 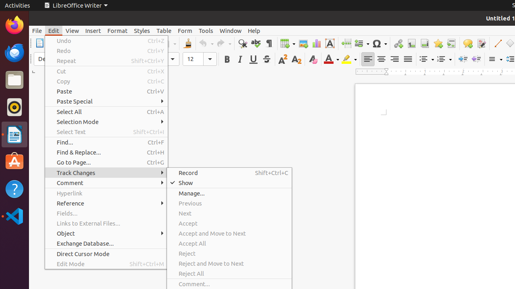 I want to click on Footnote, so click(x=411, y=43).